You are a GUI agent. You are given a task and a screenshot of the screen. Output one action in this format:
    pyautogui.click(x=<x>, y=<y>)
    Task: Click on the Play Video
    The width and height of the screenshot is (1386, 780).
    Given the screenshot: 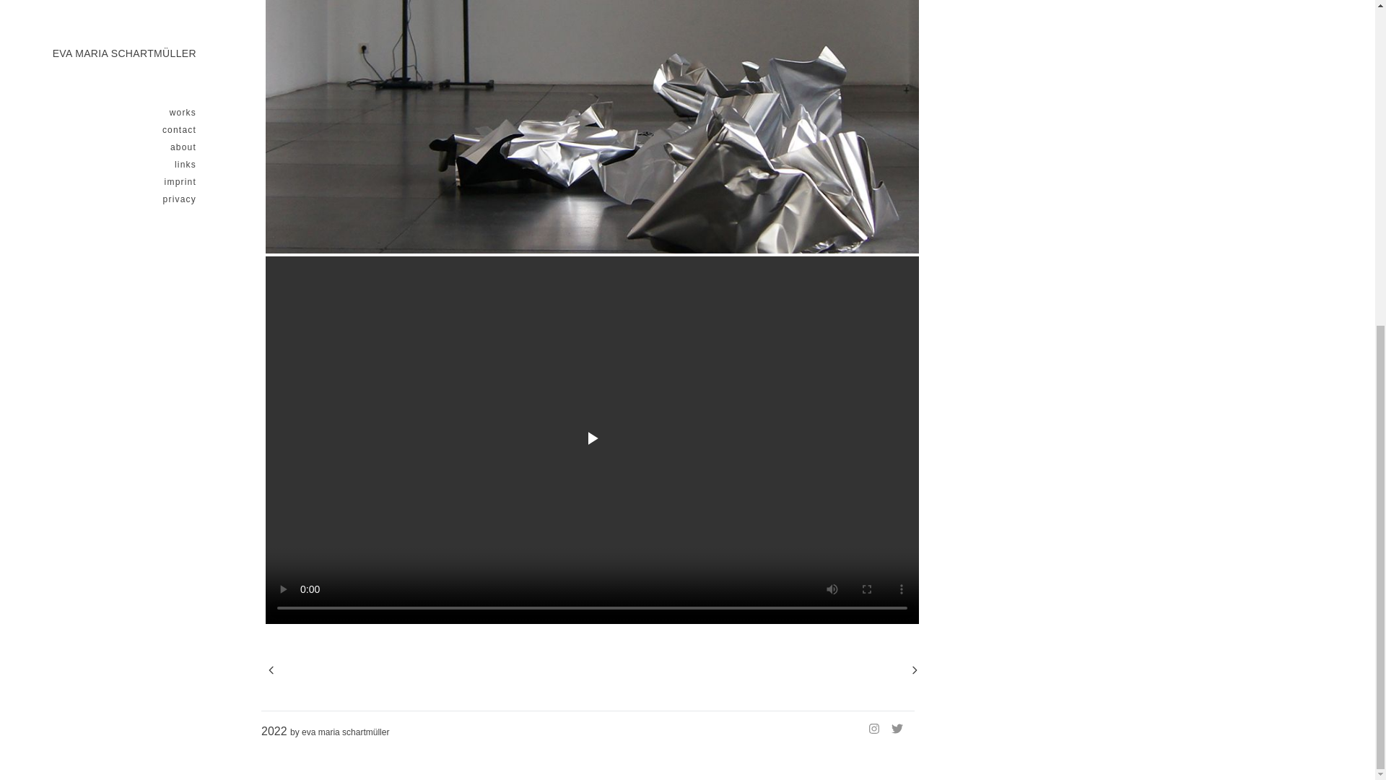 What is the action you would take?
    pyautogui.click(x=592, y=440)
    